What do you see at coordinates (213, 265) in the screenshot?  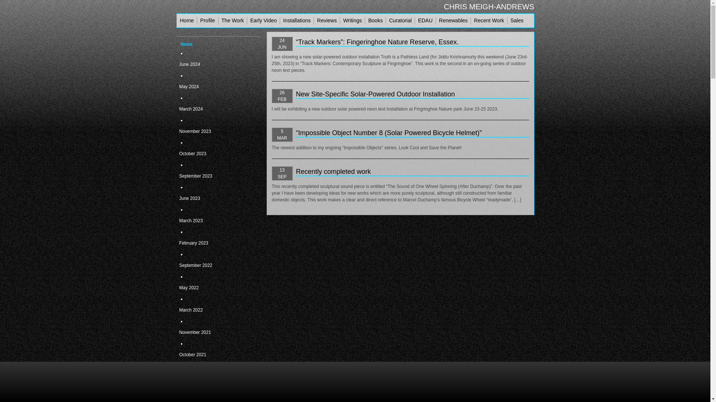 I see `September 2022` at bounding box center [213, 265].